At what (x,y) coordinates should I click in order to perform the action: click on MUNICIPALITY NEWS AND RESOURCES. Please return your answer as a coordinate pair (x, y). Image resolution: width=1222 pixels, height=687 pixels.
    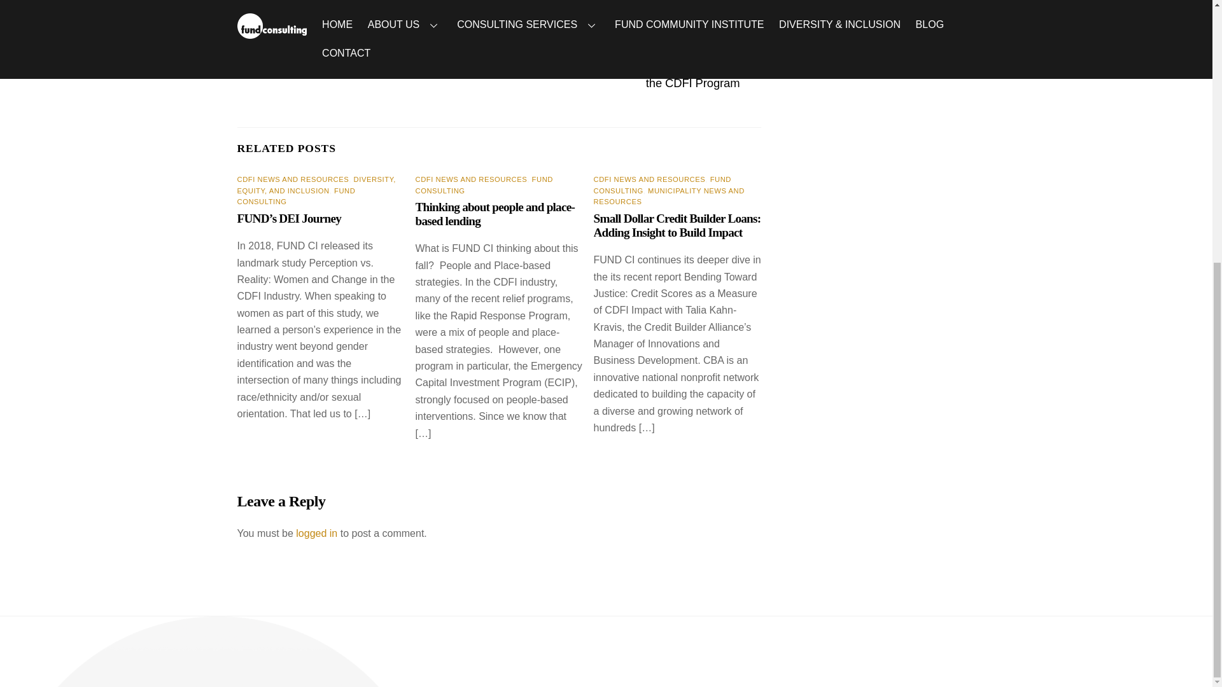
    Looking at the image, I should click on (669, 196).